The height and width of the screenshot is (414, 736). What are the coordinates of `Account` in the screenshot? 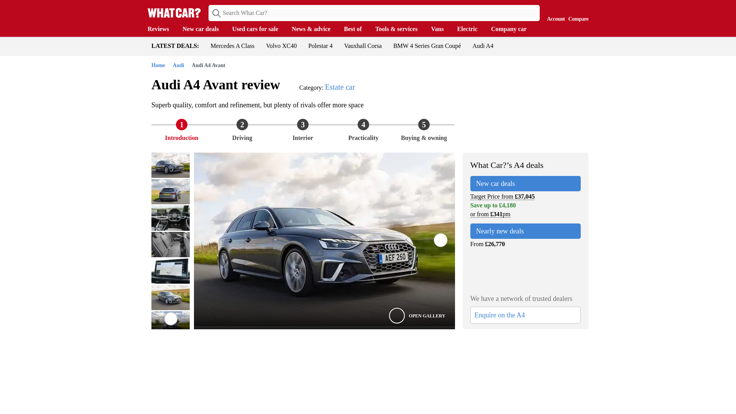 It's located at (554, 12).